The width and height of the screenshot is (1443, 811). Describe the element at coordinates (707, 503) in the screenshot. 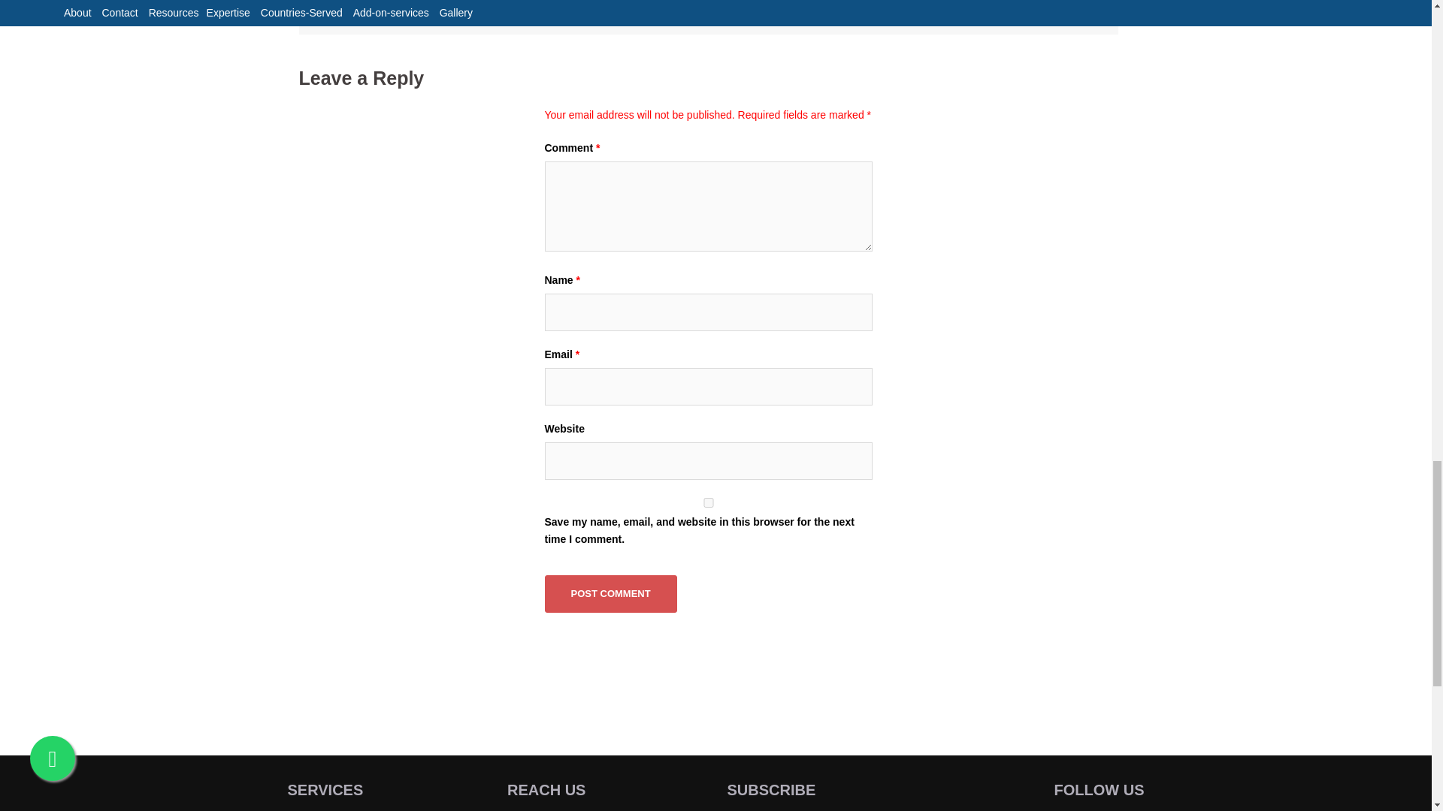

I see `yes` at that location.